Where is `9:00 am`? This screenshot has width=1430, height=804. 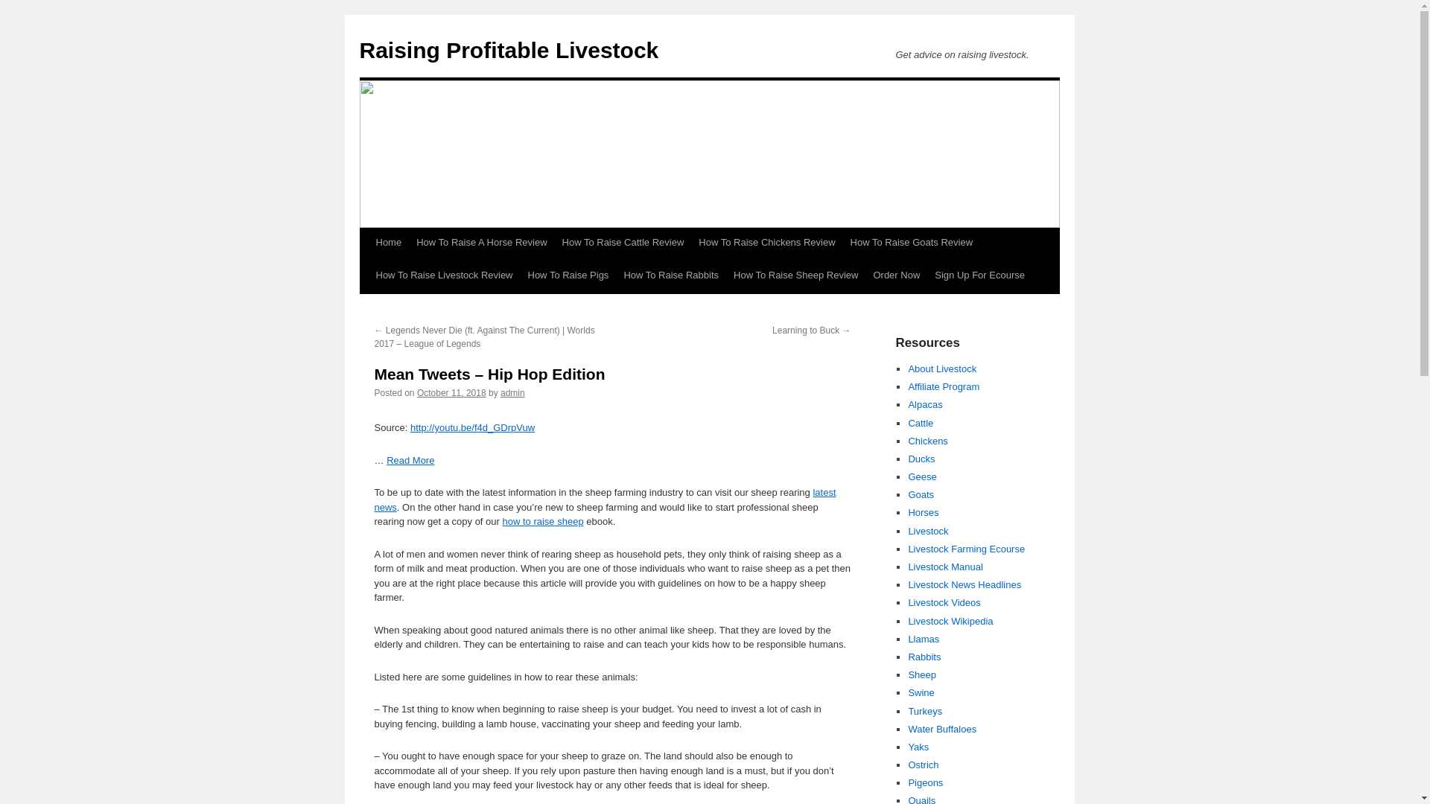
9:00 am is located at coordinates (451, 392).